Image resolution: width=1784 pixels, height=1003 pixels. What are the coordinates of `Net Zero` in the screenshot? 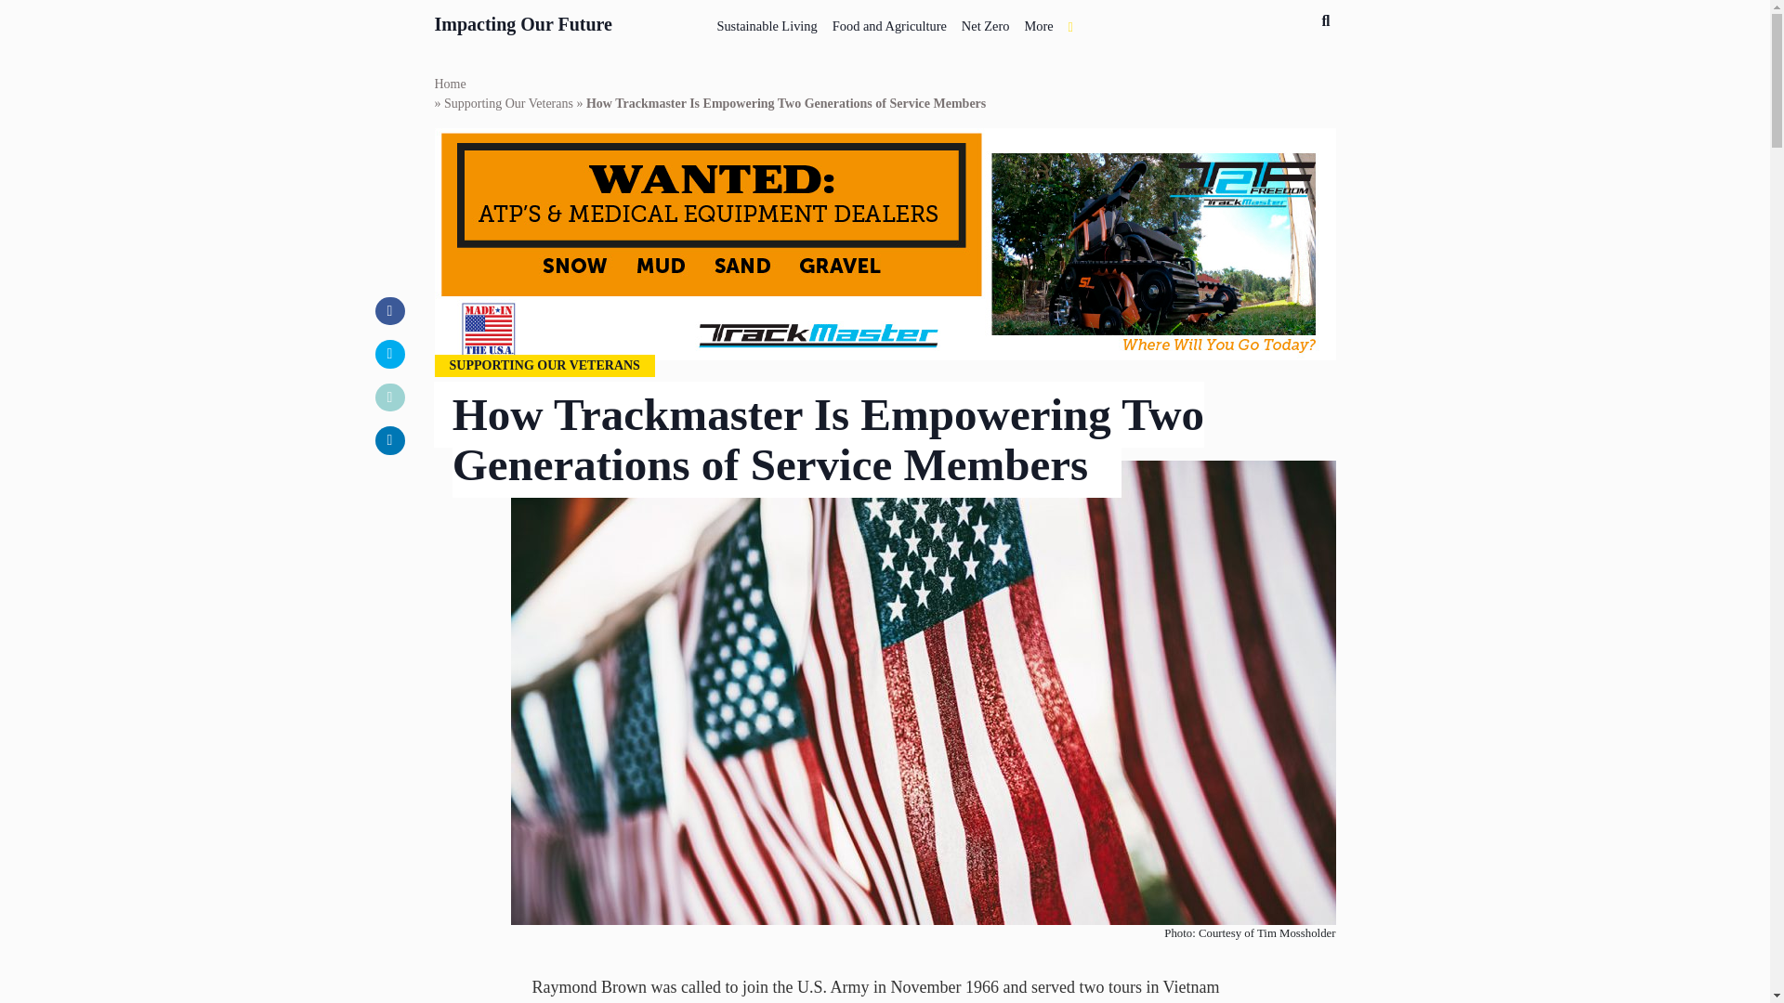 It's located at (985, 22).